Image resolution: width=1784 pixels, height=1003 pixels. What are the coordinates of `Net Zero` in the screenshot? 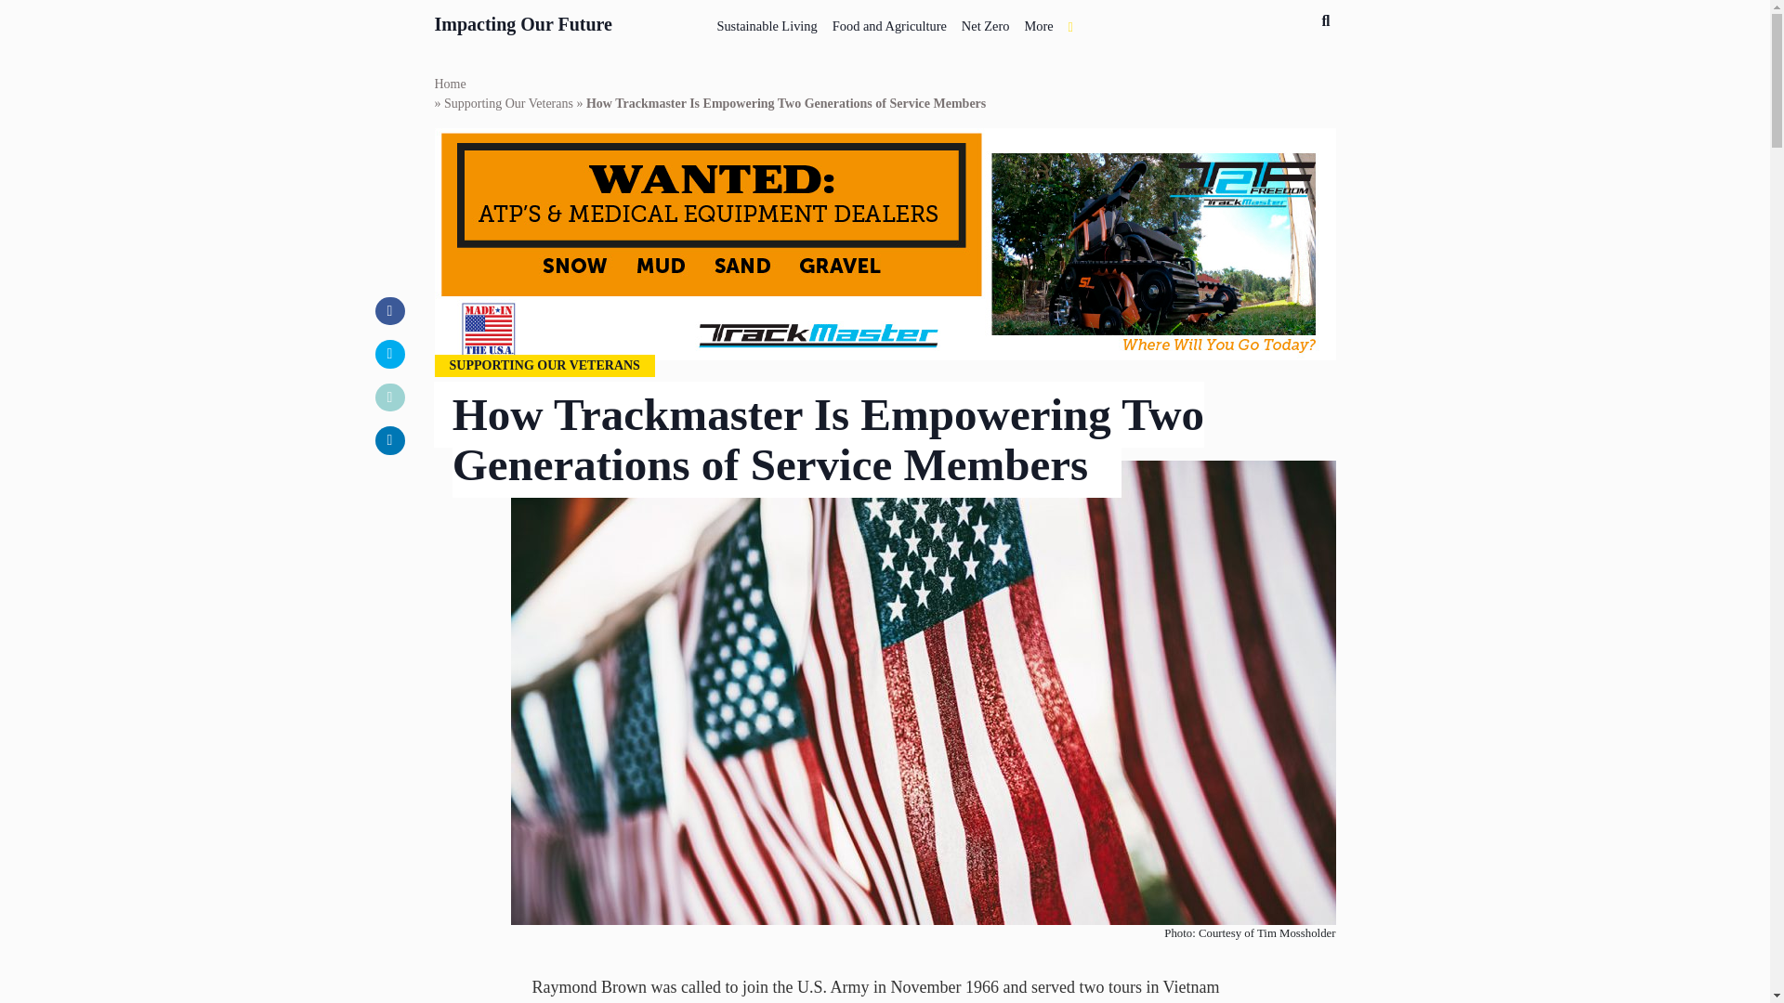 It's located at (985, 22).